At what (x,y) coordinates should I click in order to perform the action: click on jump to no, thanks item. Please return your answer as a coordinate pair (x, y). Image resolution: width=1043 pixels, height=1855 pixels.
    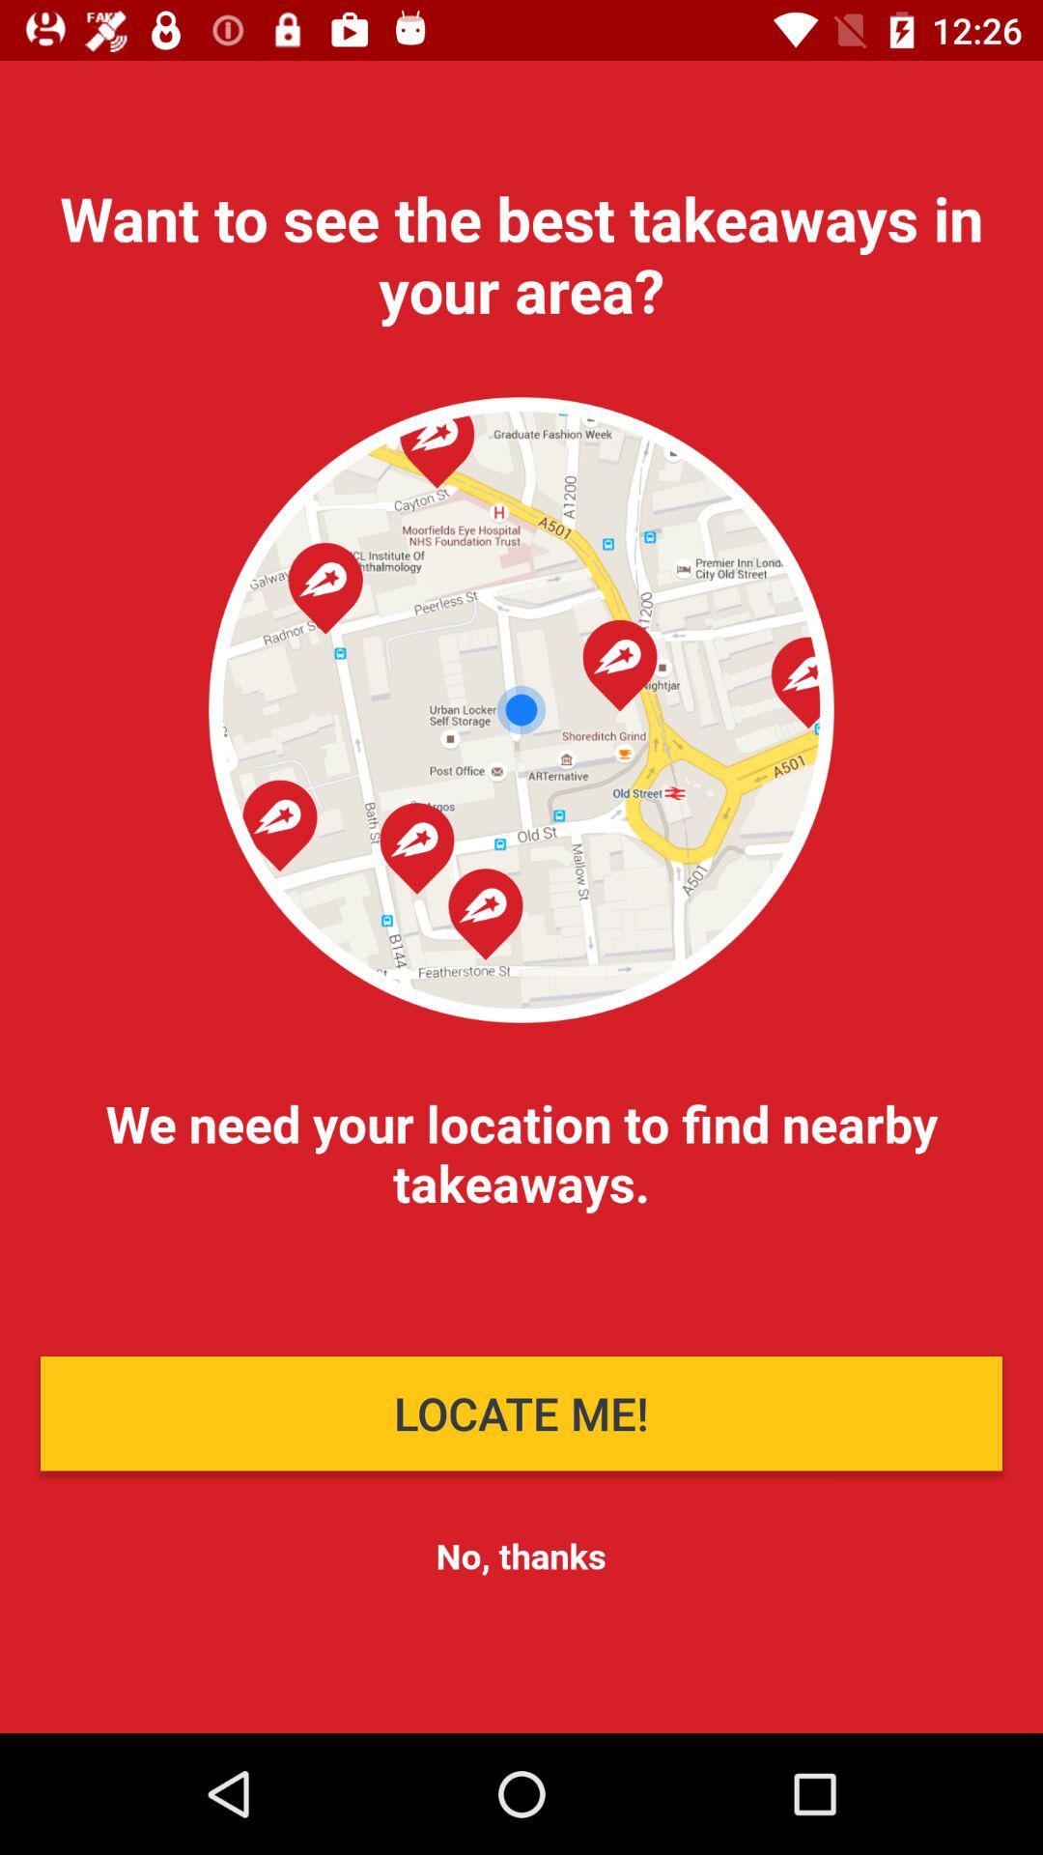
    Looking at the image, I should click on (521, 1555).